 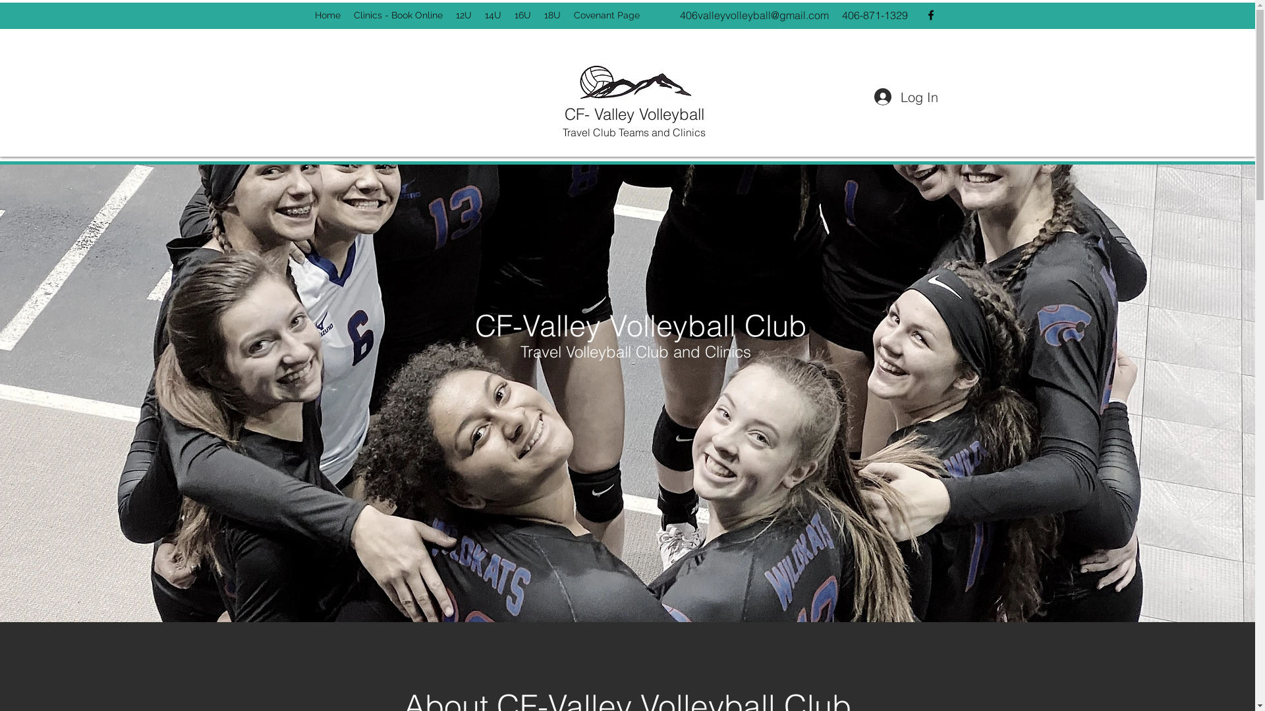 I want to click on 12U, so click(x=464, y=15).